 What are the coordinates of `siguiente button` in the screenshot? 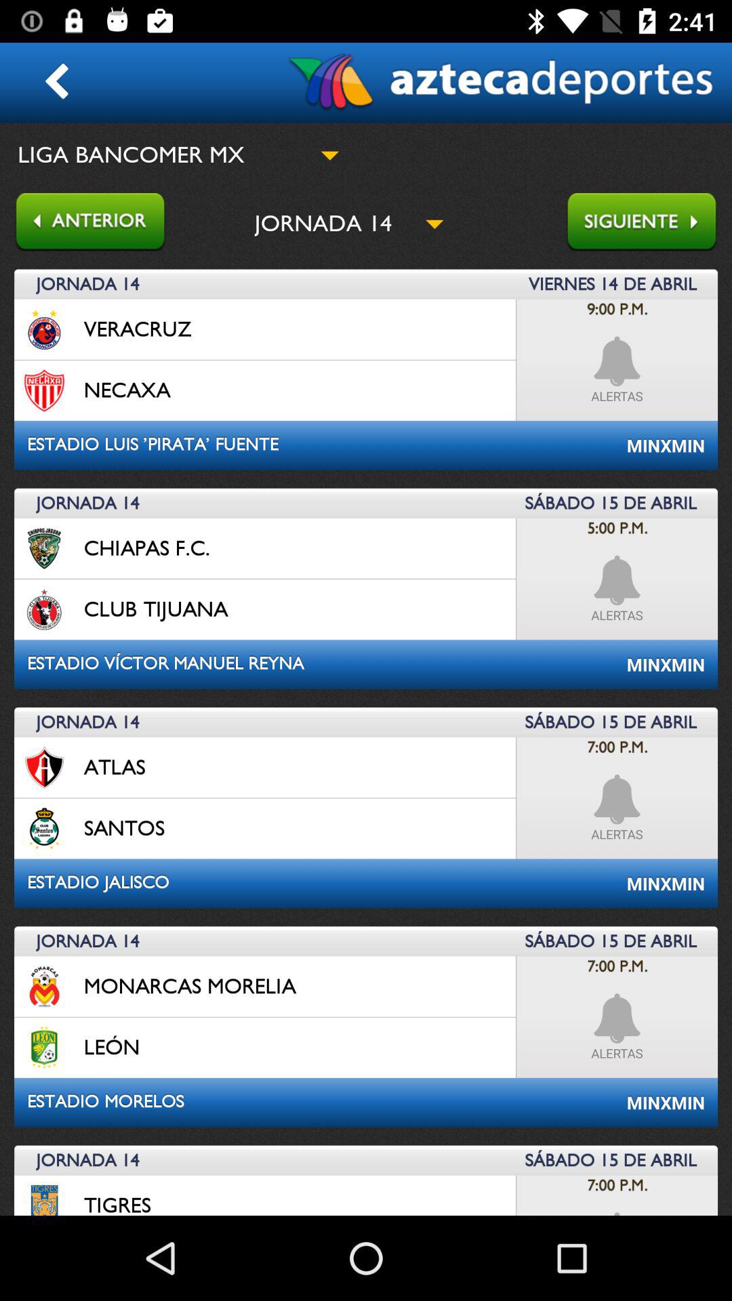 It's located at (649, 224).